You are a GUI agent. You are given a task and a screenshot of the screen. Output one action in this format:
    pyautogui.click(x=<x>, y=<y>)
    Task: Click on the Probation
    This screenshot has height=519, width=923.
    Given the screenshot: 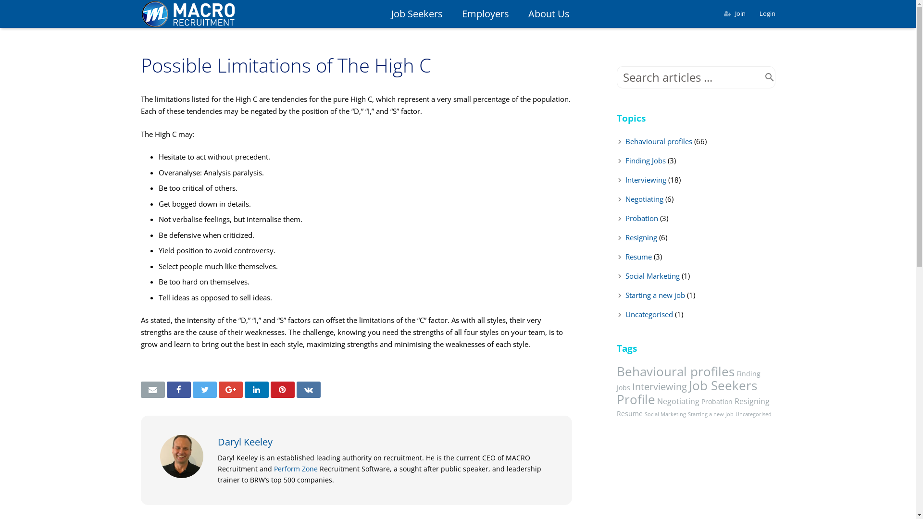 What is the action you would take?
    pyautogui.click(x=641, y=218)
    